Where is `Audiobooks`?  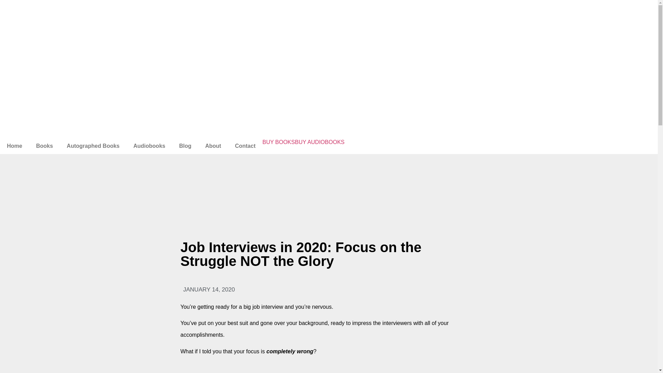 Audiobooks is located at coordinates (149, 146).